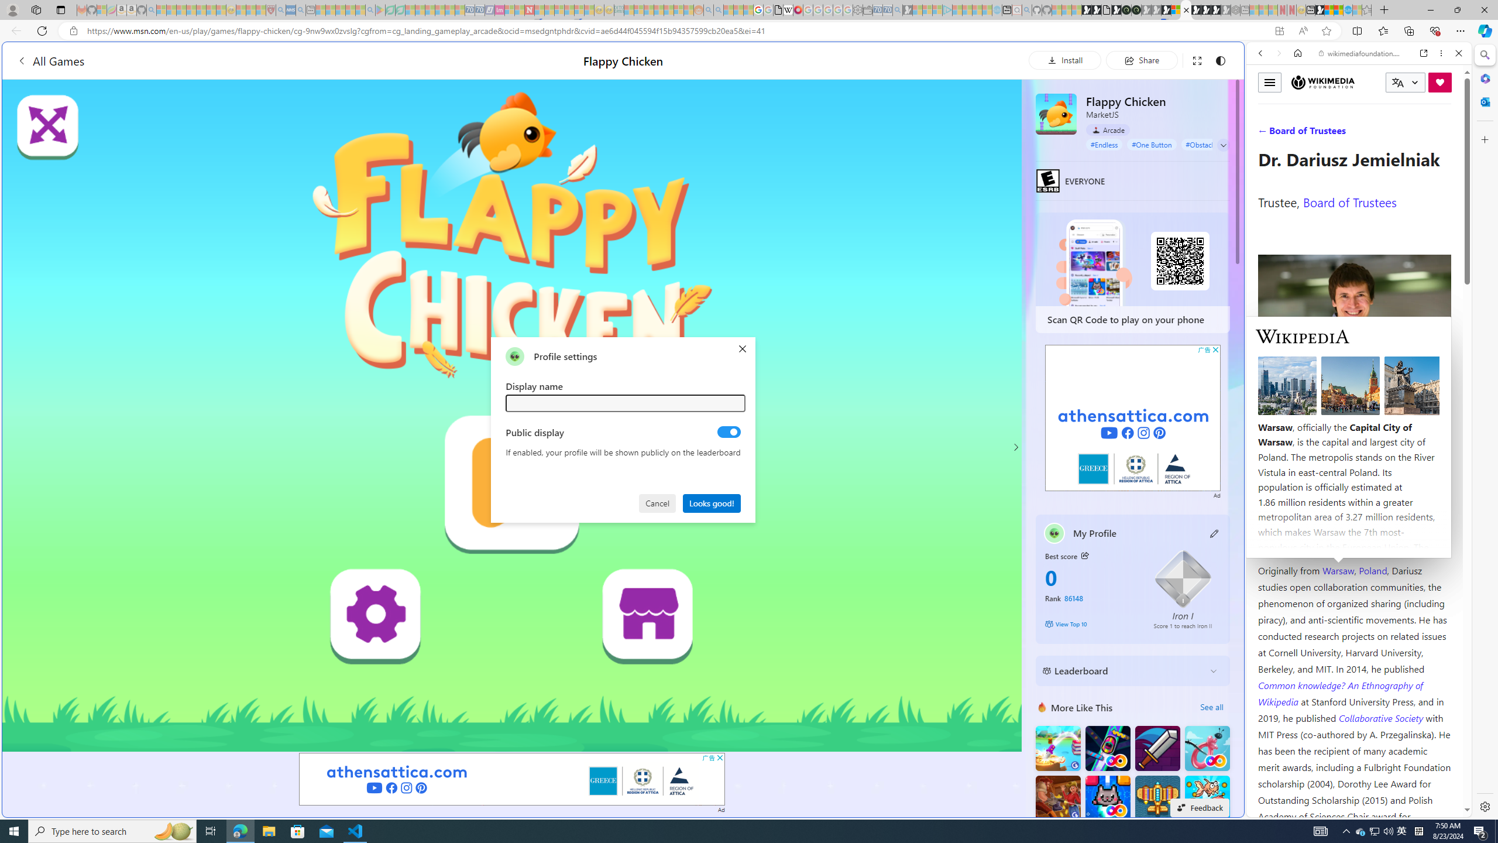 This screenshot has height=843, width=1498. What do you see at coordinates (1152, 144) in the screenshot?
I see `#One Button` at bounding box center [1152, 144].